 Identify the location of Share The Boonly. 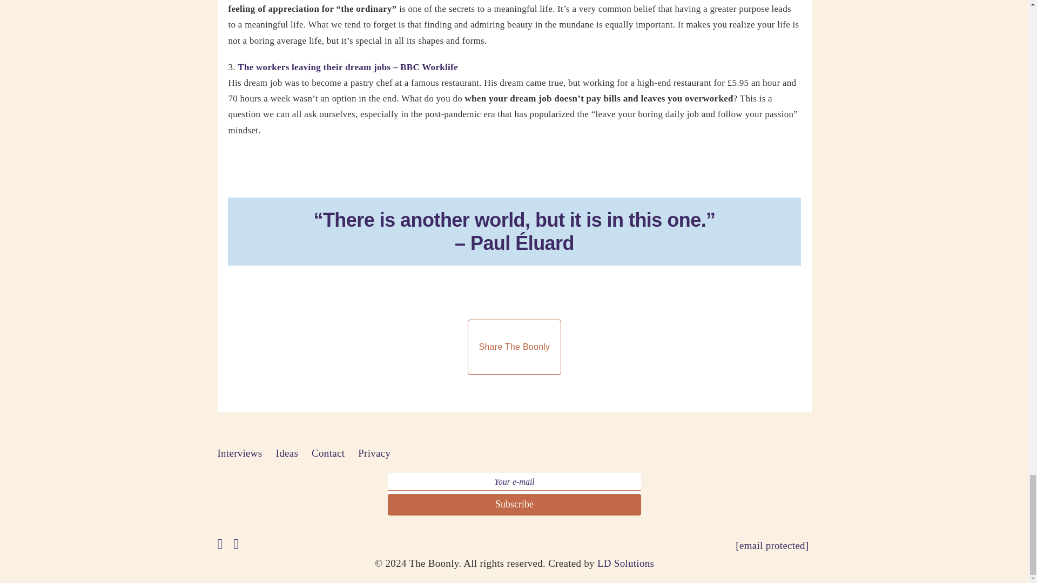
(514, 347).